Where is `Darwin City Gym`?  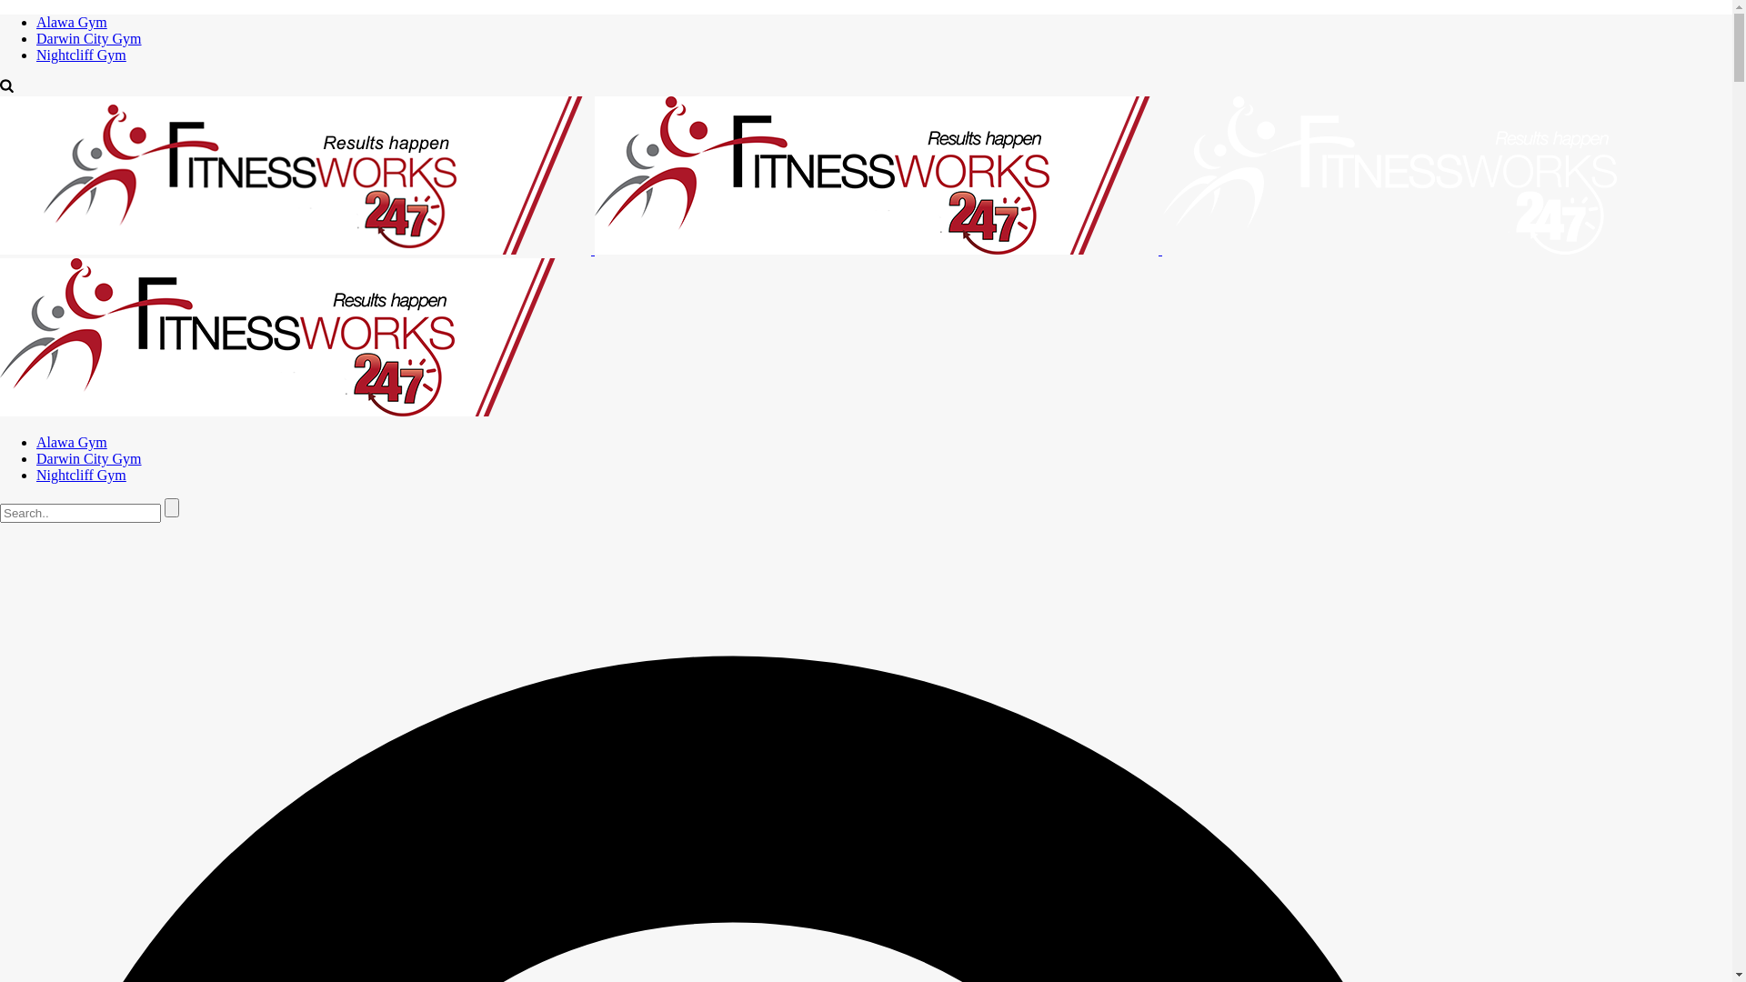
Darwin City Gym is located at coordinates (89, 458).